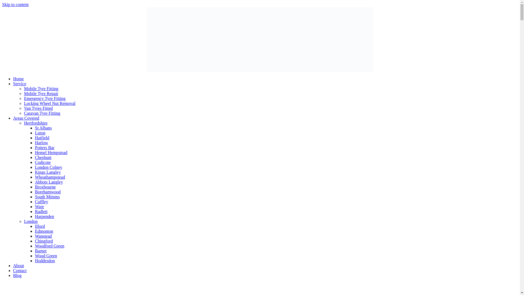 The width and height of the screenshot is (524, 295). Describe the element at coordinates (48, 172) in the screenshot. I see `Kings Langley` at that location.